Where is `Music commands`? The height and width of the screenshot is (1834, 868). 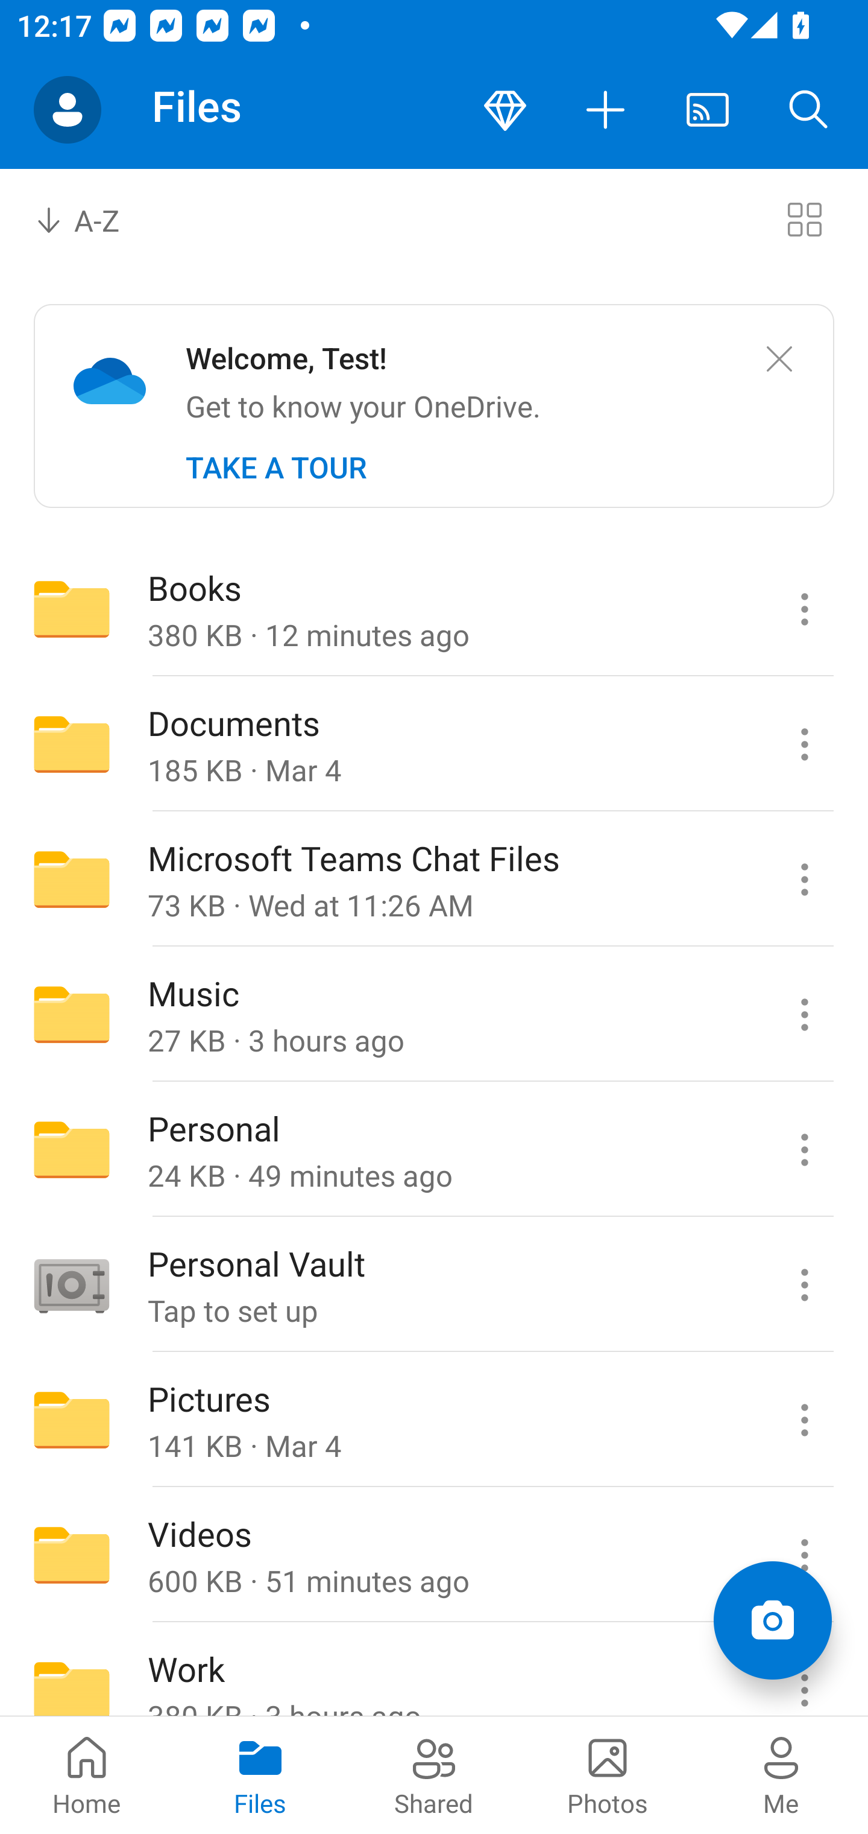 Music commands is located at coordinates (804, 1014).